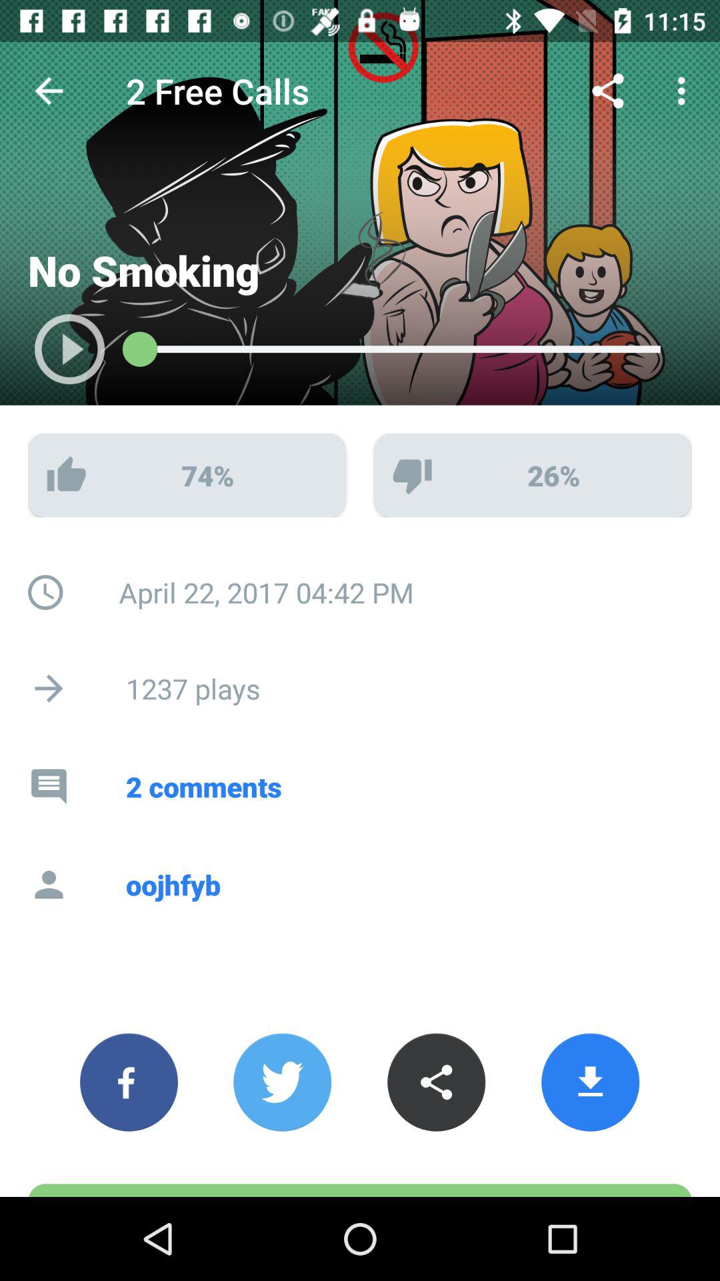  What do you see at coordinates (685, 91) in the screenshot?
I see `click on the customize and control icon` at bounding box center [685, 91].